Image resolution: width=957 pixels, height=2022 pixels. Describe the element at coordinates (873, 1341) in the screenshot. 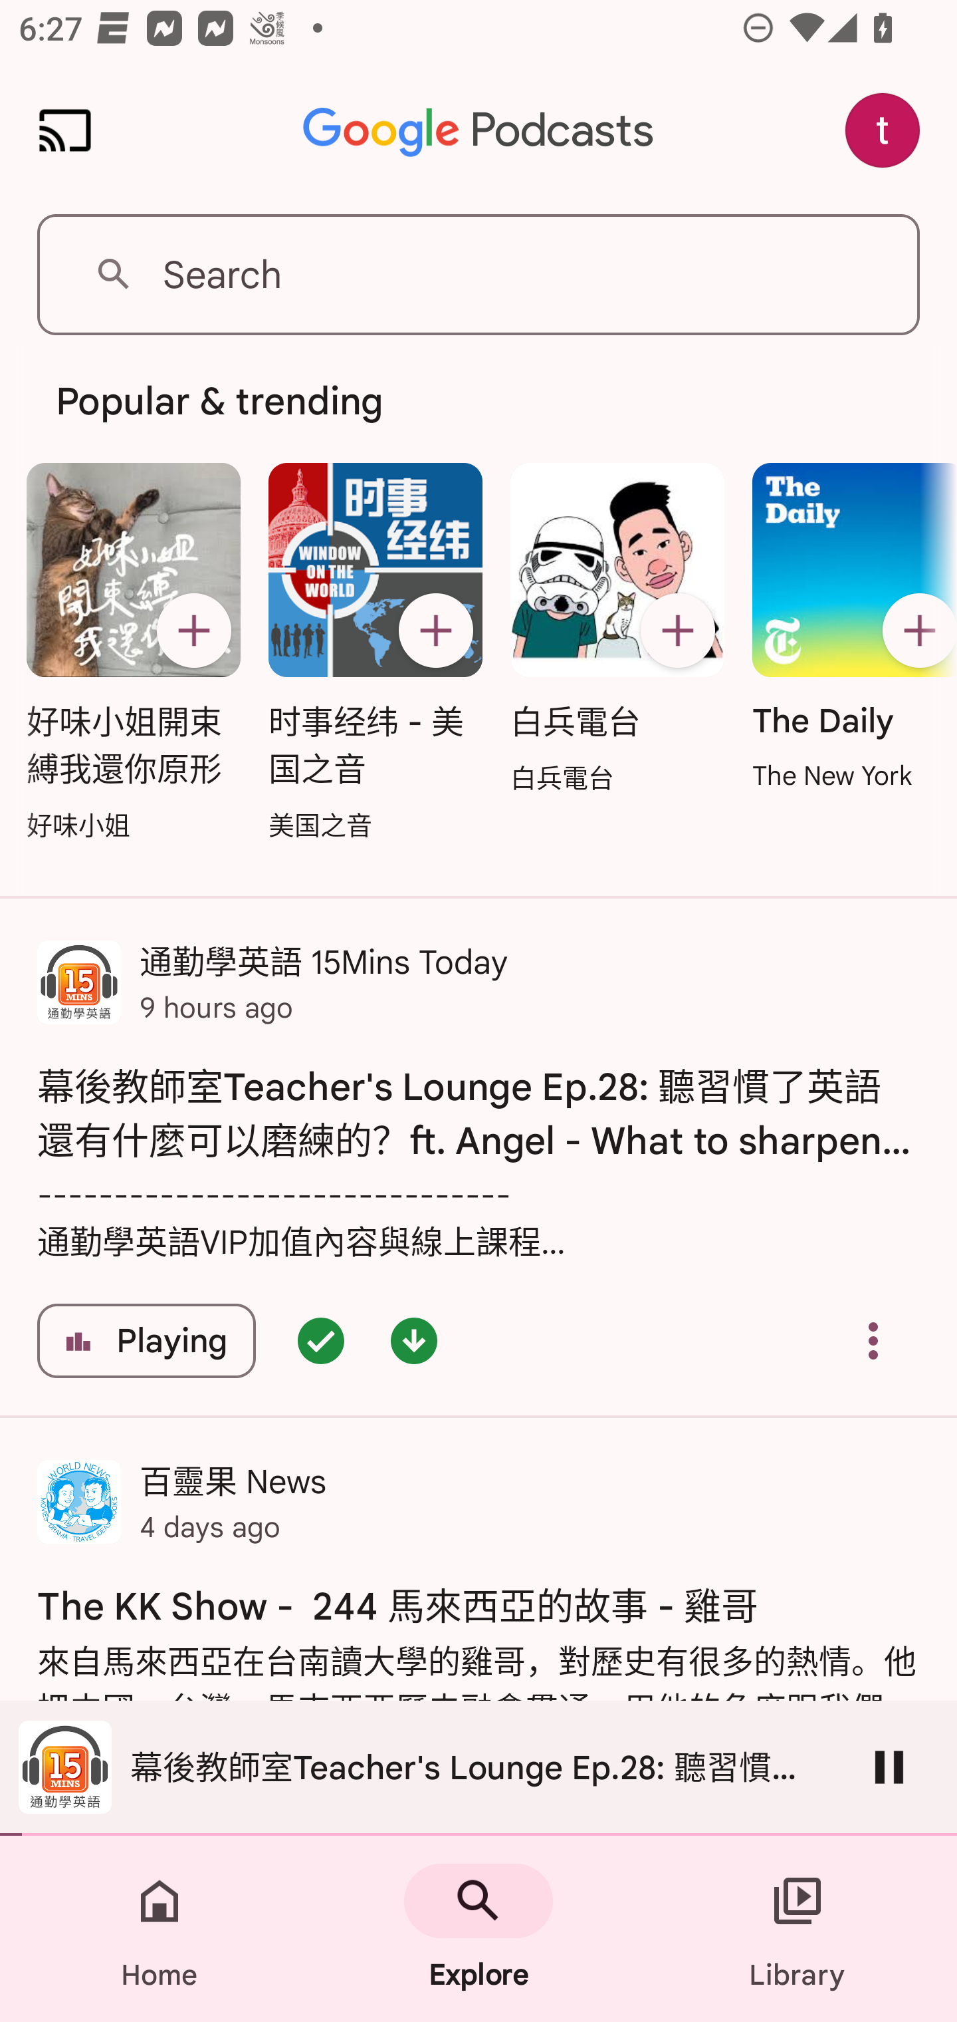

I see `Overflow menu` at that location.